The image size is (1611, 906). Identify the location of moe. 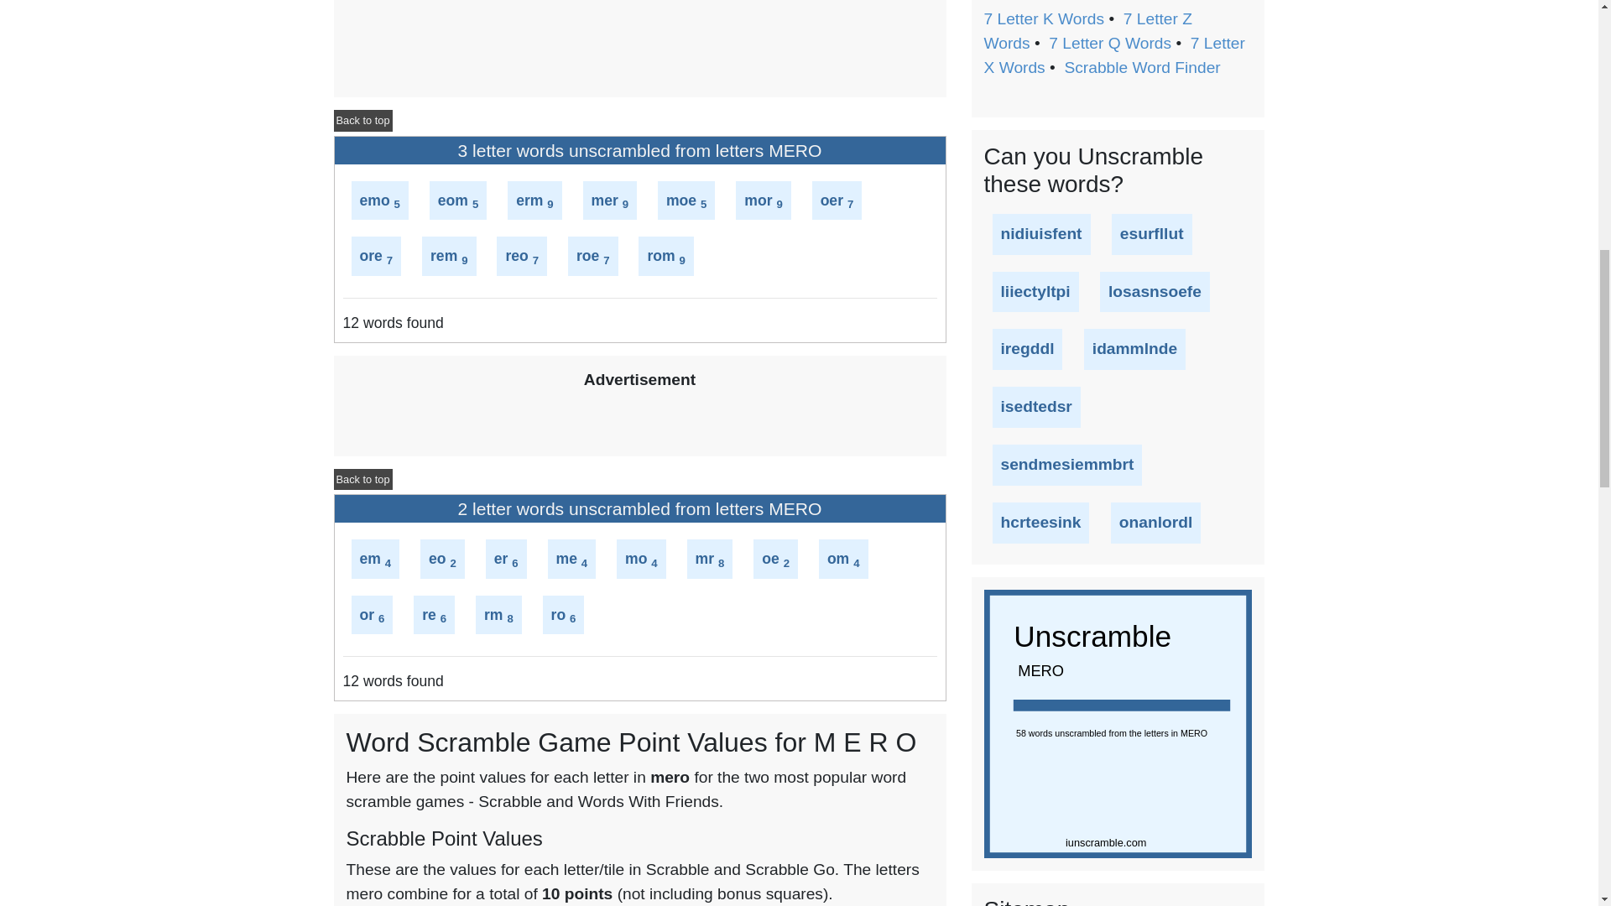
(681, 200).